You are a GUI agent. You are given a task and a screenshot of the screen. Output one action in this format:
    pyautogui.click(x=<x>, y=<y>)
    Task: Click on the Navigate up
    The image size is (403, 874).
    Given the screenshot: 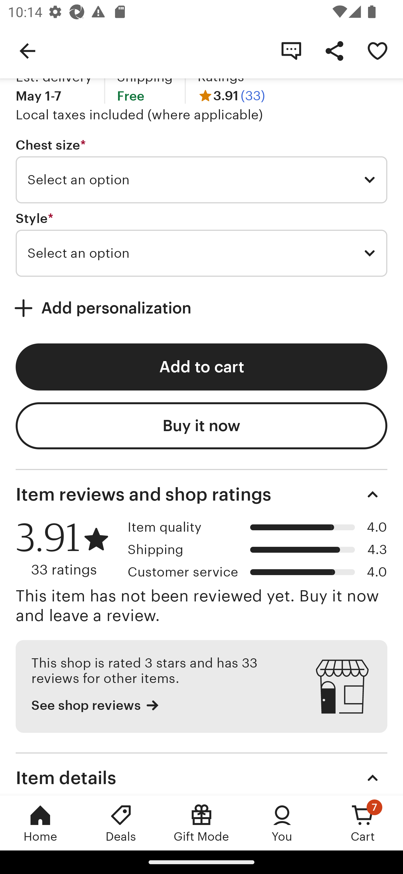 What is the action you would take?
    pyautogui.click(x=27, y=50)
    